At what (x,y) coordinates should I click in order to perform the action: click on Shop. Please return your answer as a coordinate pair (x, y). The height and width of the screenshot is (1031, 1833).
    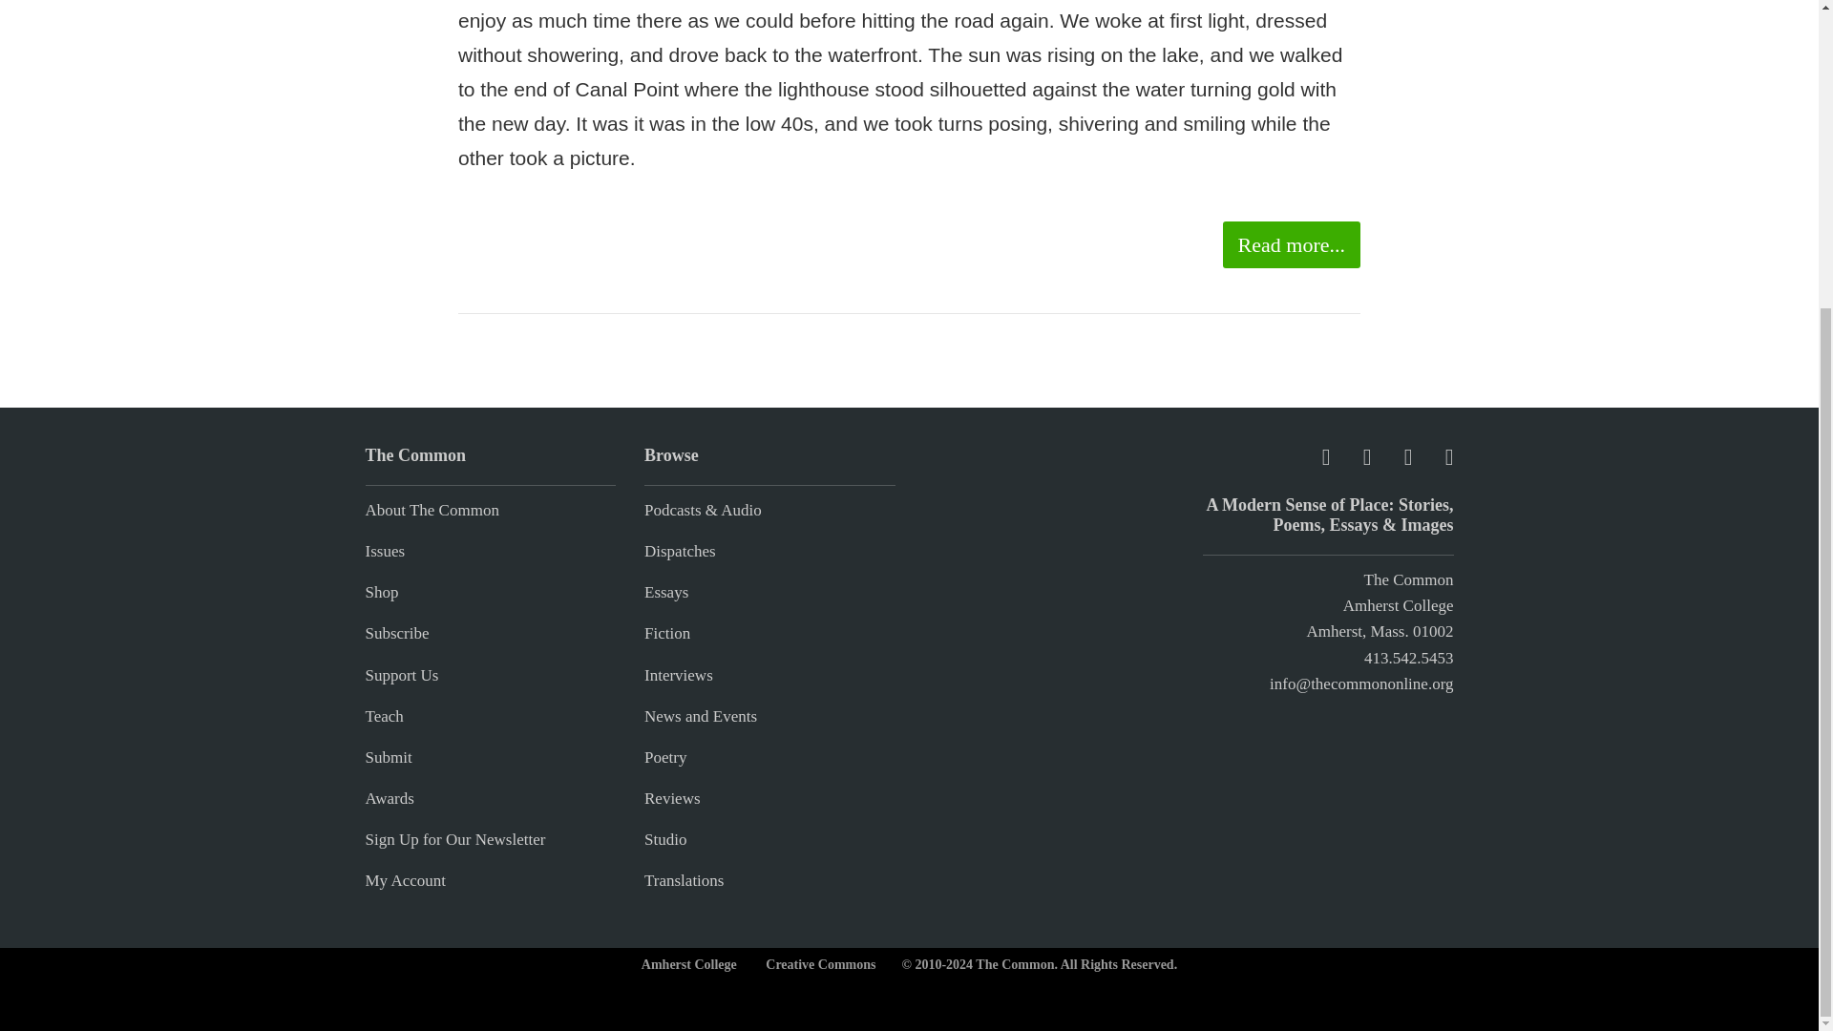
    Looking at the image, I should click on (381, 592).